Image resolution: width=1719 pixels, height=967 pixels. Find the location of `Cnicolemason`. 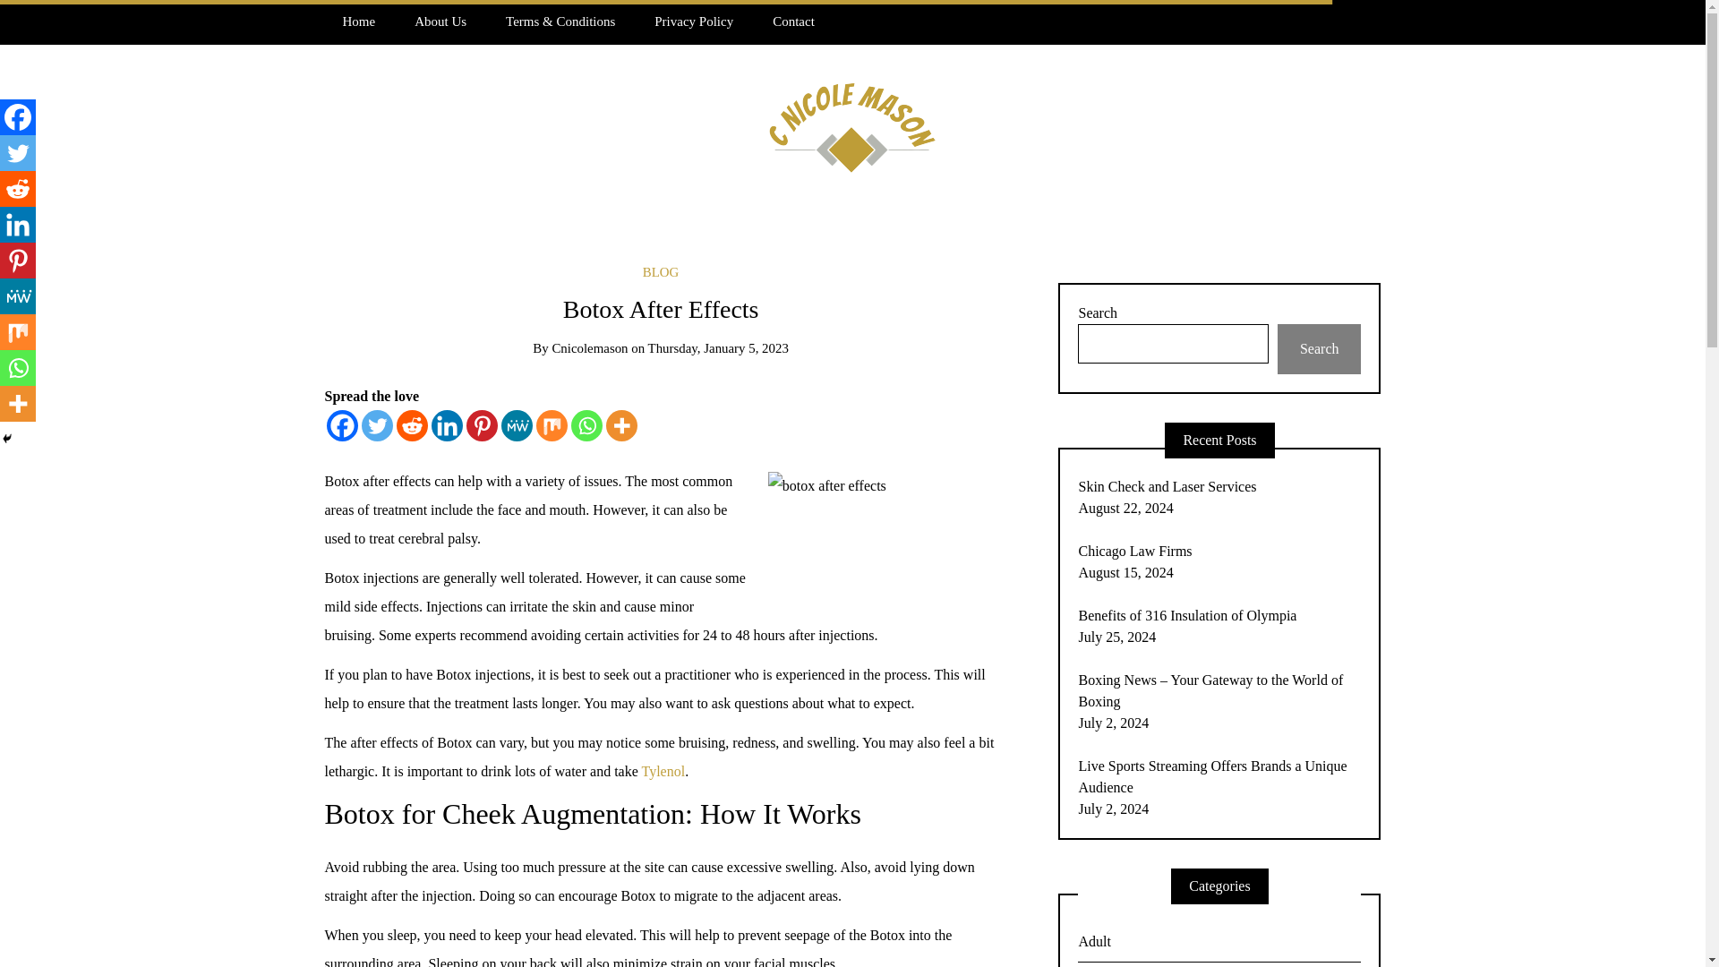

Cnicolemason is located at coordinates (589, 348).